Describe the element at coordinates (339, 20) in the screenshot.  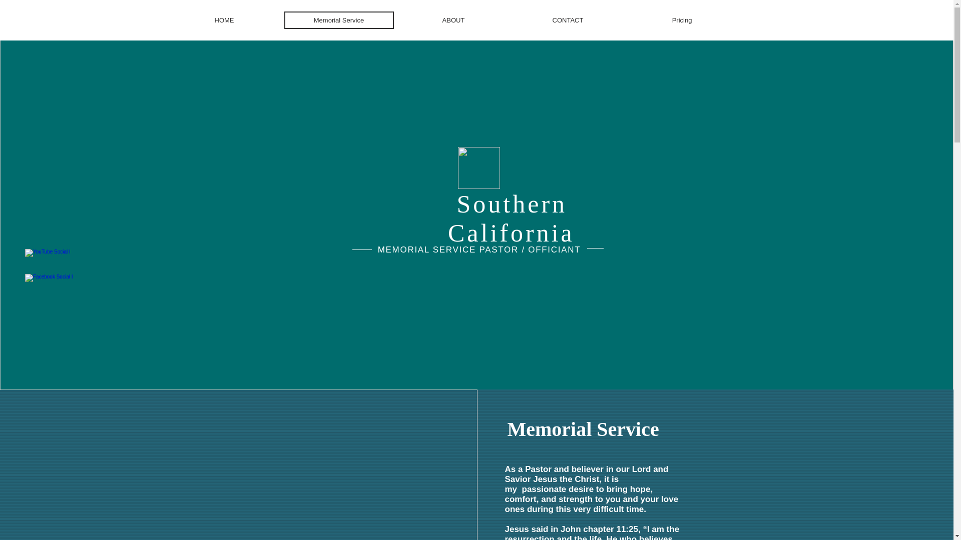
I see `Memorial Service` at that location.